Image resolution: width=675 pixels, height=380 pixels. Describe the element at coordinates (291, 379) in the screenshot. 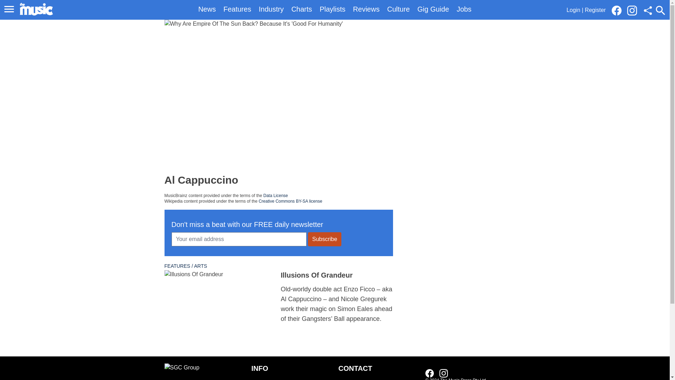

I see `About Us` at that location.